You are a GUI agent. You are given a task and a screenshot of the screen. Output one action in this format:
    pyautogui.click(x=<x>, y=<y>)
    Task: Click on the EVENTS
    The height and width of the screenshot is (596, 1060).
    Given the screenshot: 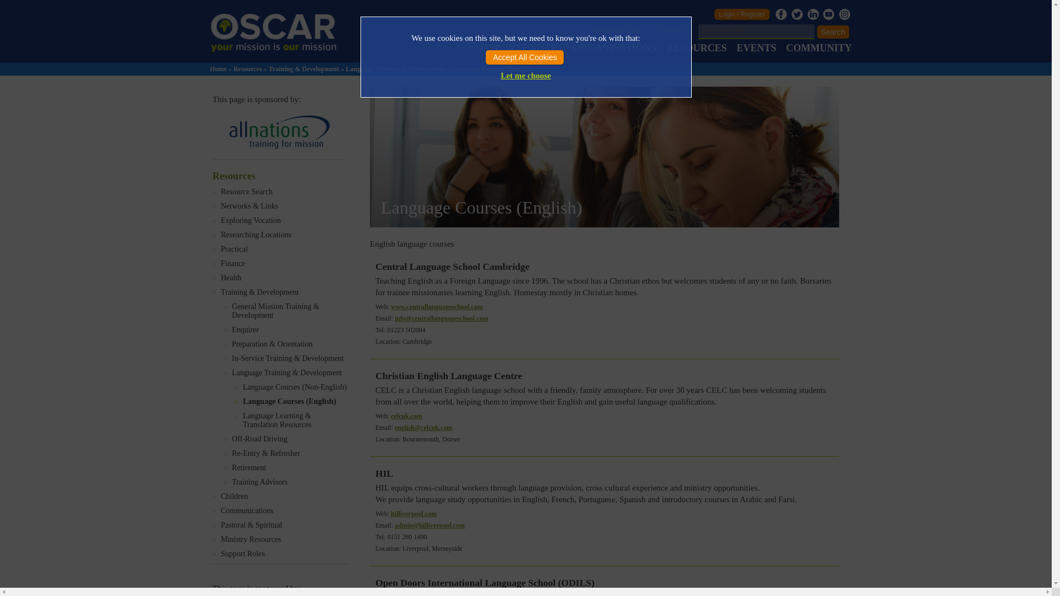 What is the action you would take?
    pyautogui.click(x=756, y=47)
    